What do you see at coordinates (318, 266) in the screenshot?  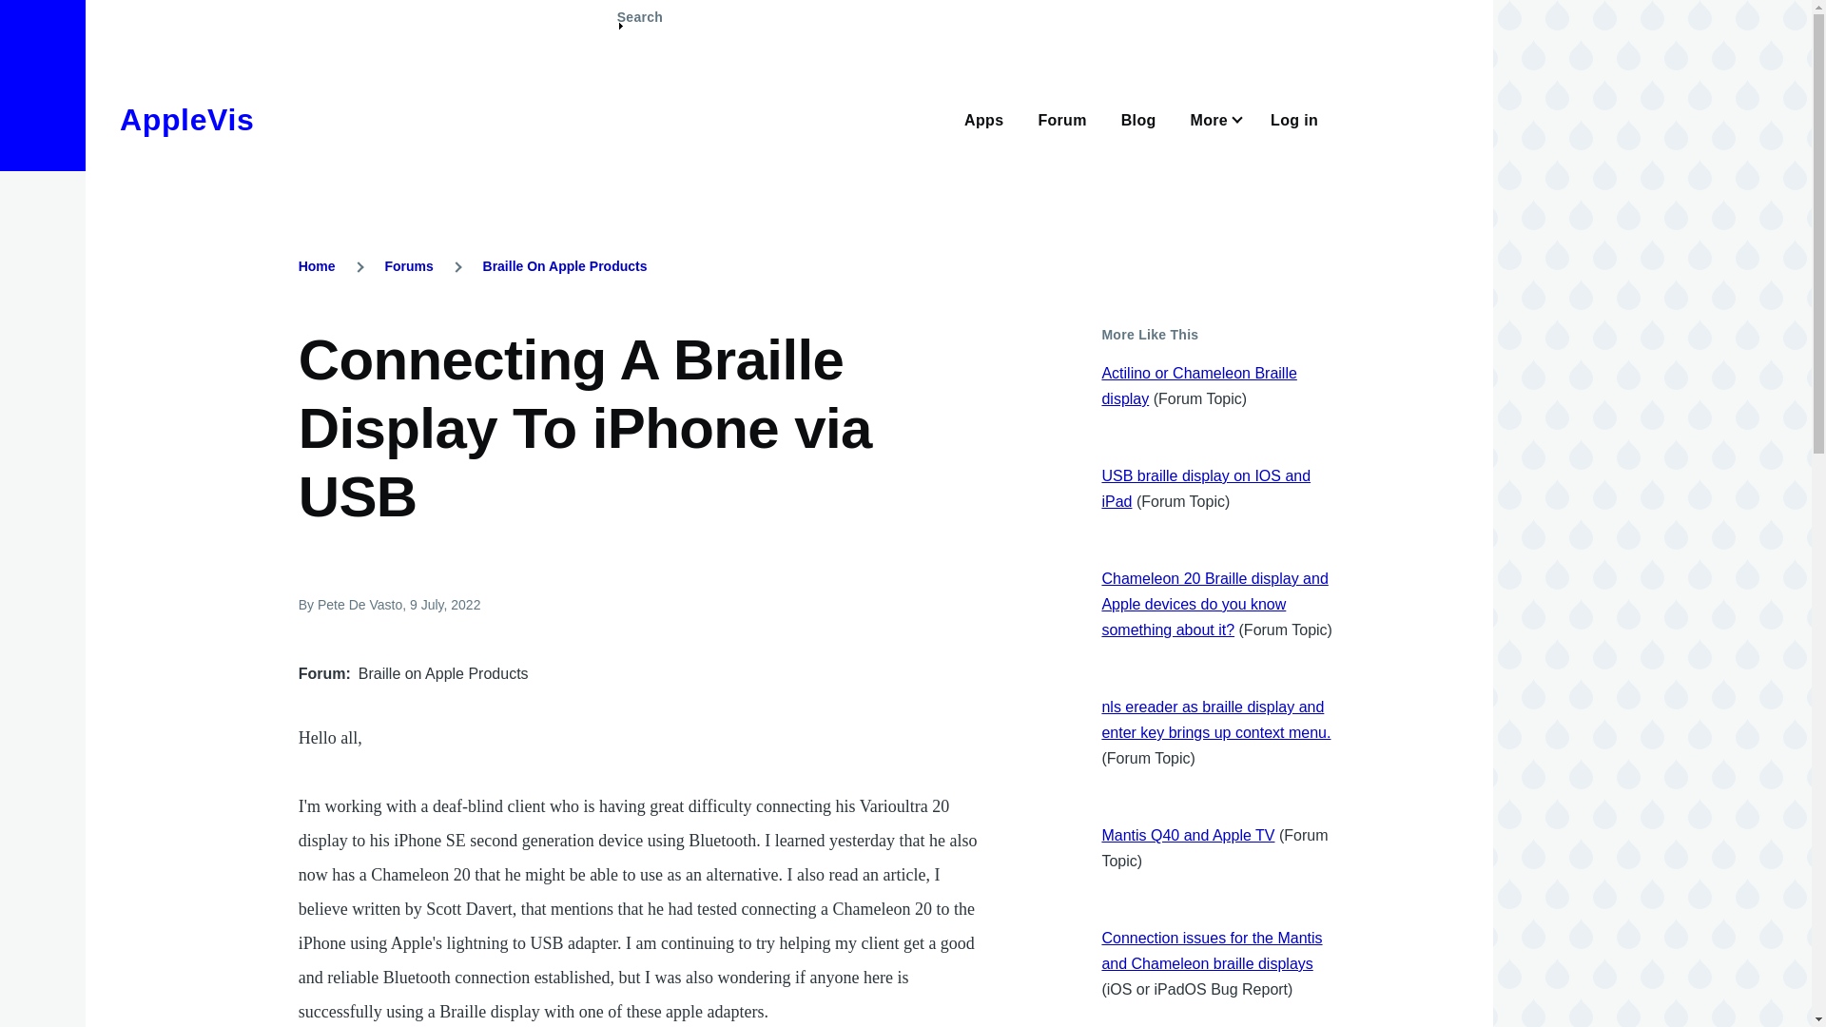 I see `Home` at bounding box center [318, 266].